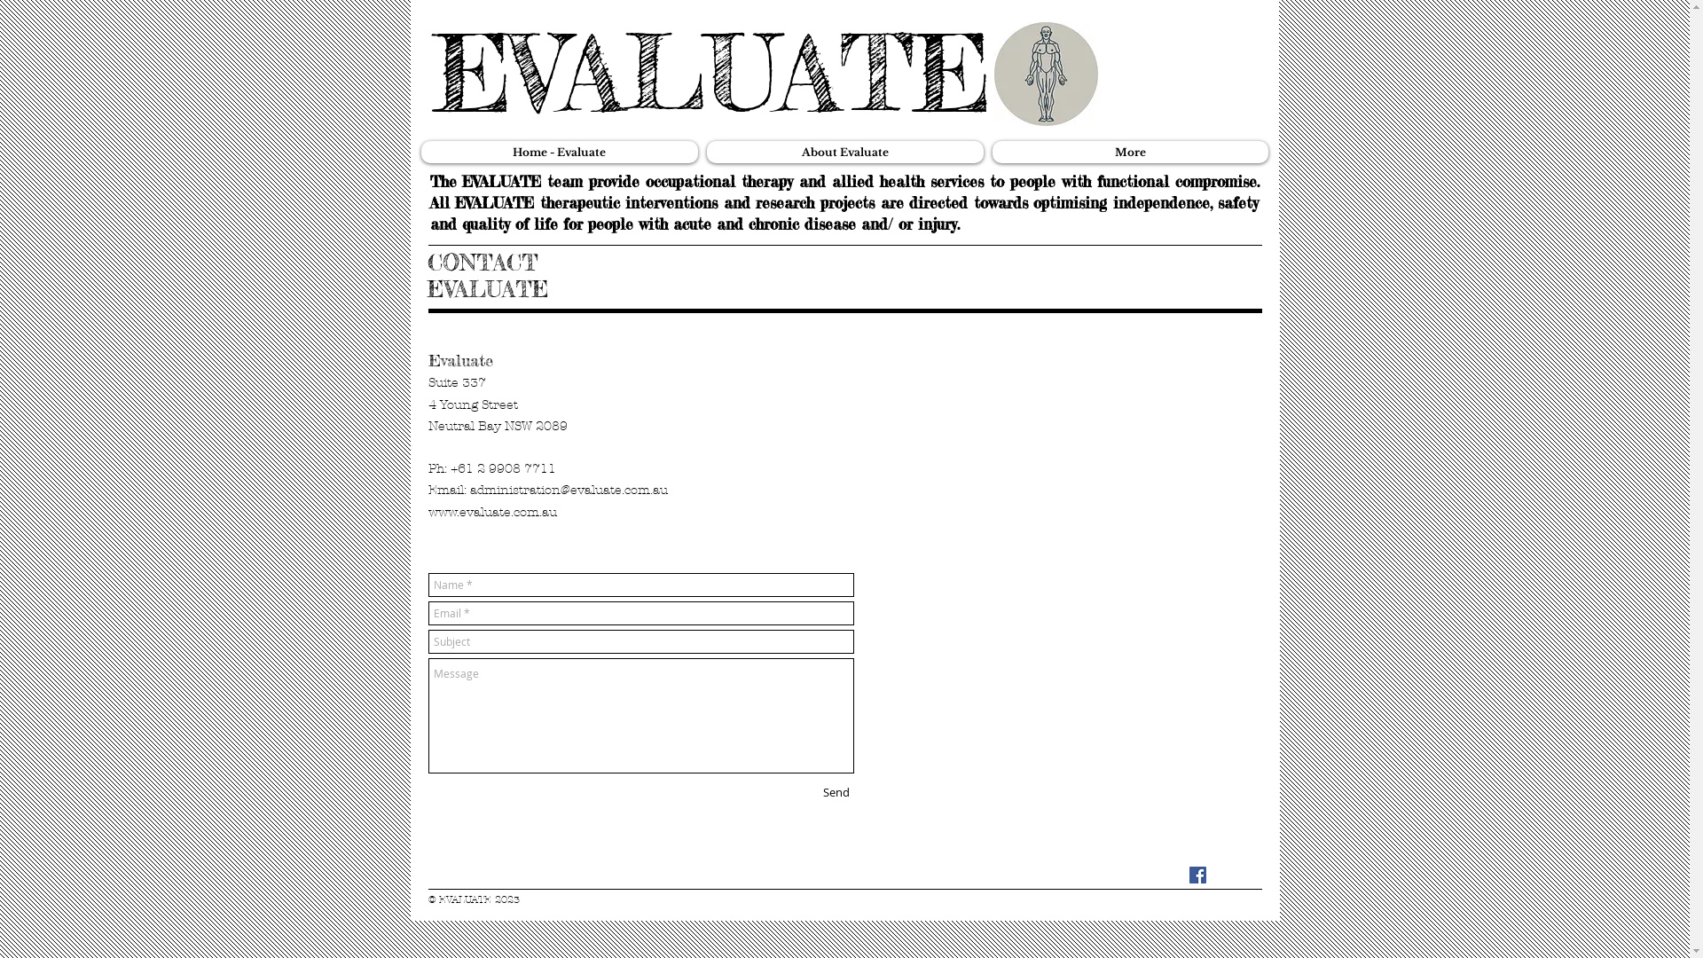 The height and width of the screenshot is (958, 1703). Describe the element at coordinates (844, 153) in the screenshot. I see `About Evaluate` at that location.